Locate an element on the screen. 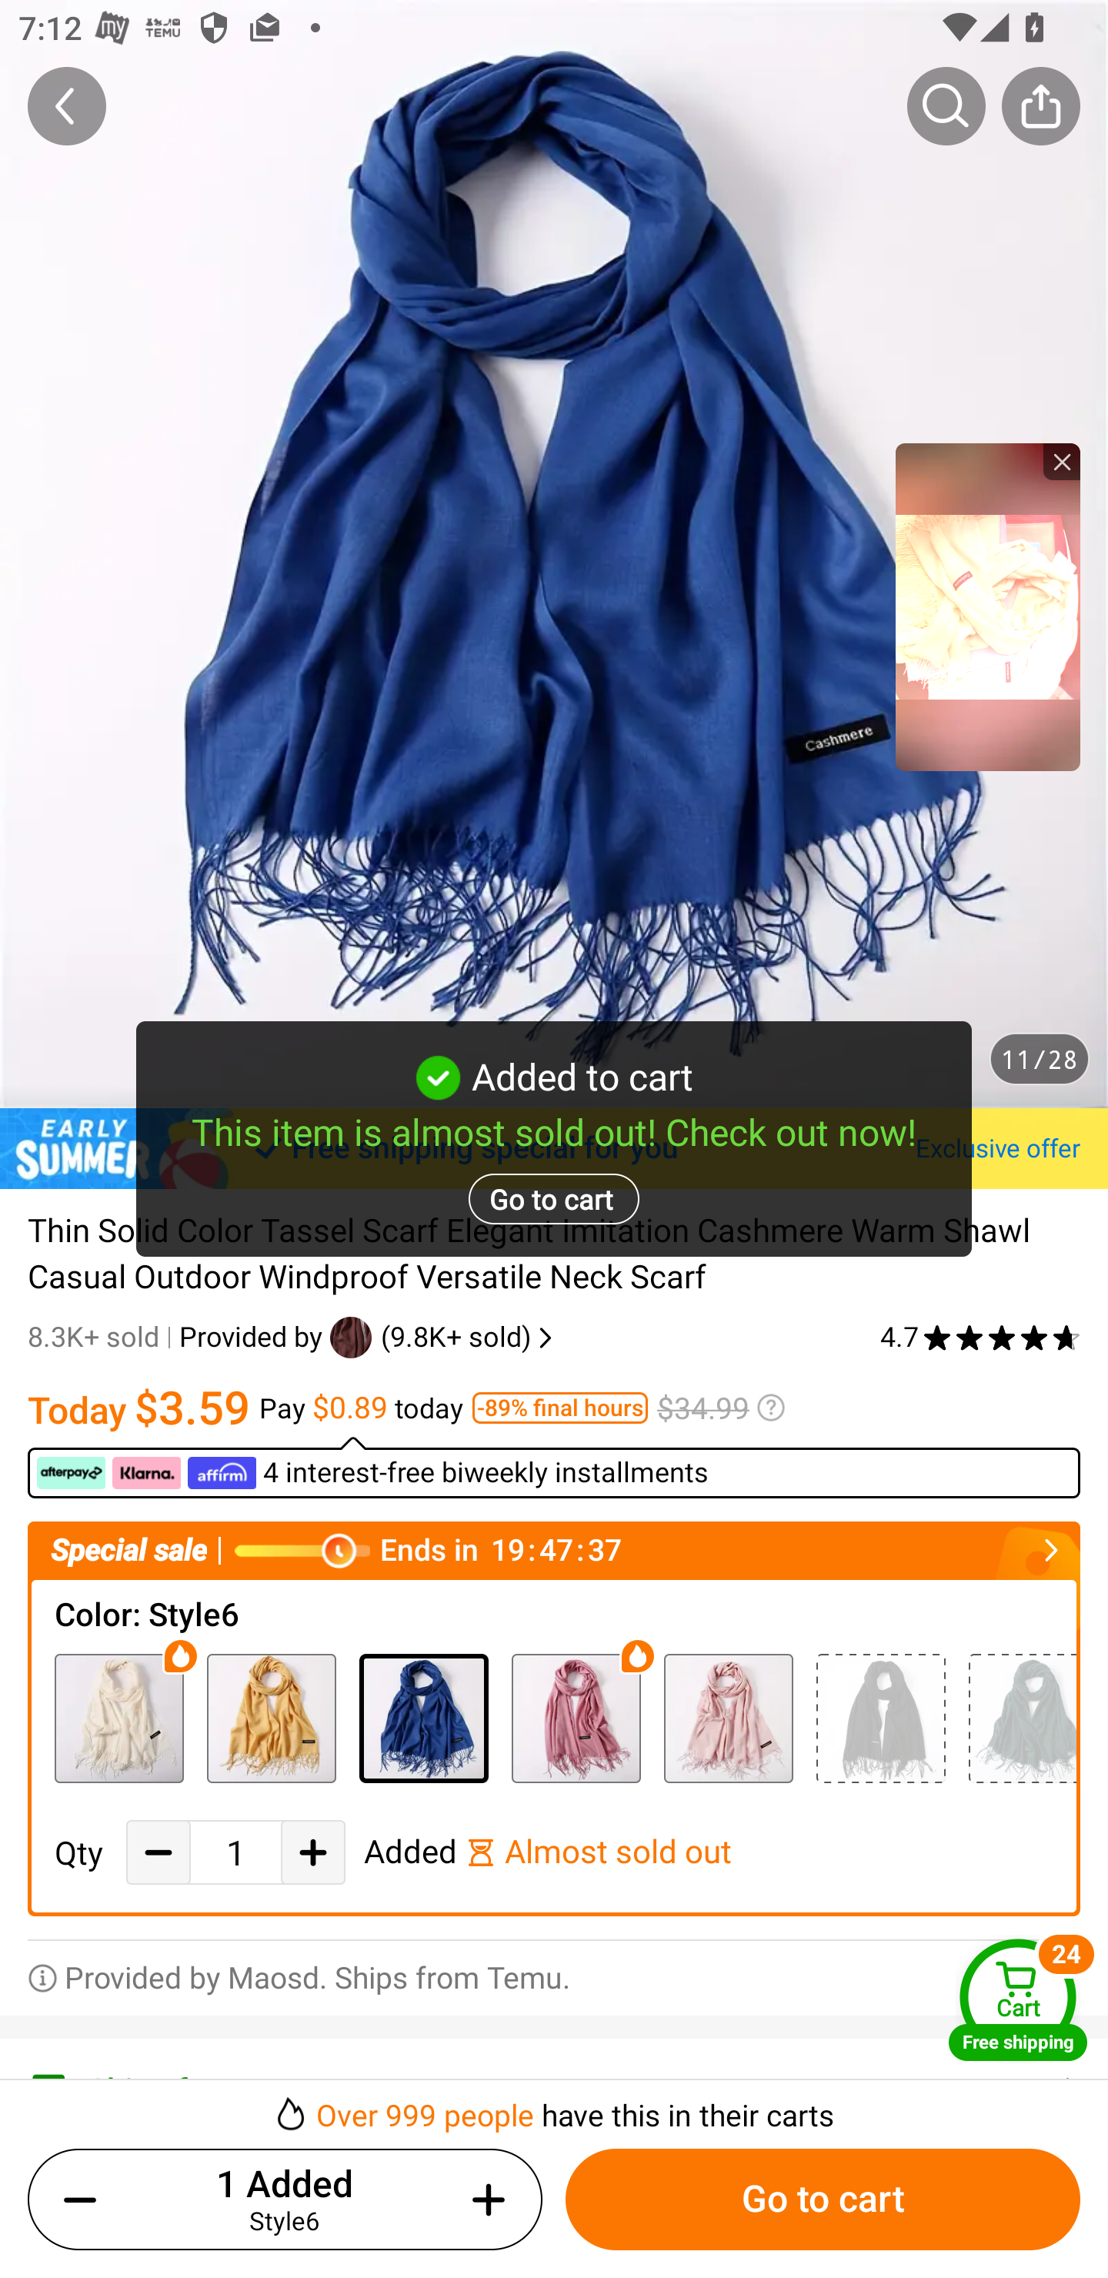 The width and height of the screenshot is (1108, 2278). ￼ ￼ ￼ 4 interest-free biweekly installments is located at coordinates (554, 1467).